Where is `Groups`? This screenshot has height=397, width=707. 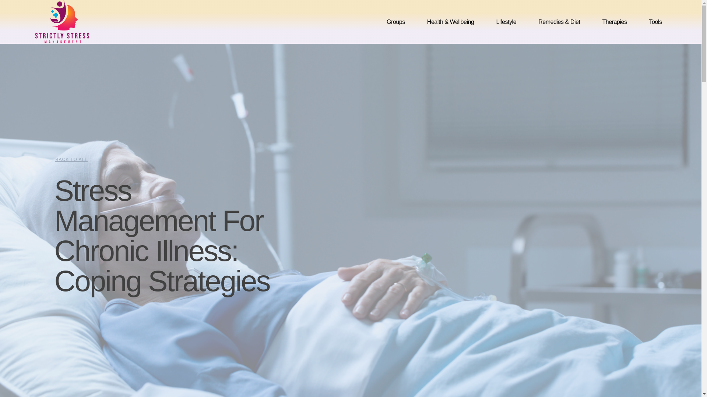 Groups is located at coordinates (395, 22).